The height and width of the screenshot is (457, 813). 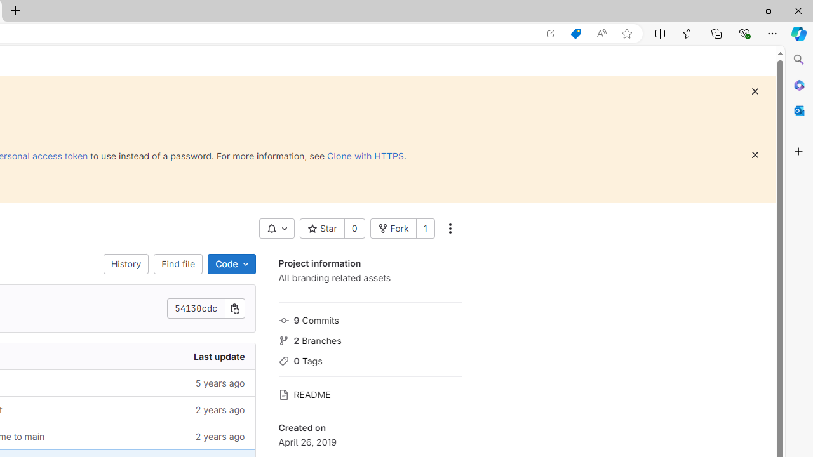 I want to click on Open in app, so click(x=551, y=34).